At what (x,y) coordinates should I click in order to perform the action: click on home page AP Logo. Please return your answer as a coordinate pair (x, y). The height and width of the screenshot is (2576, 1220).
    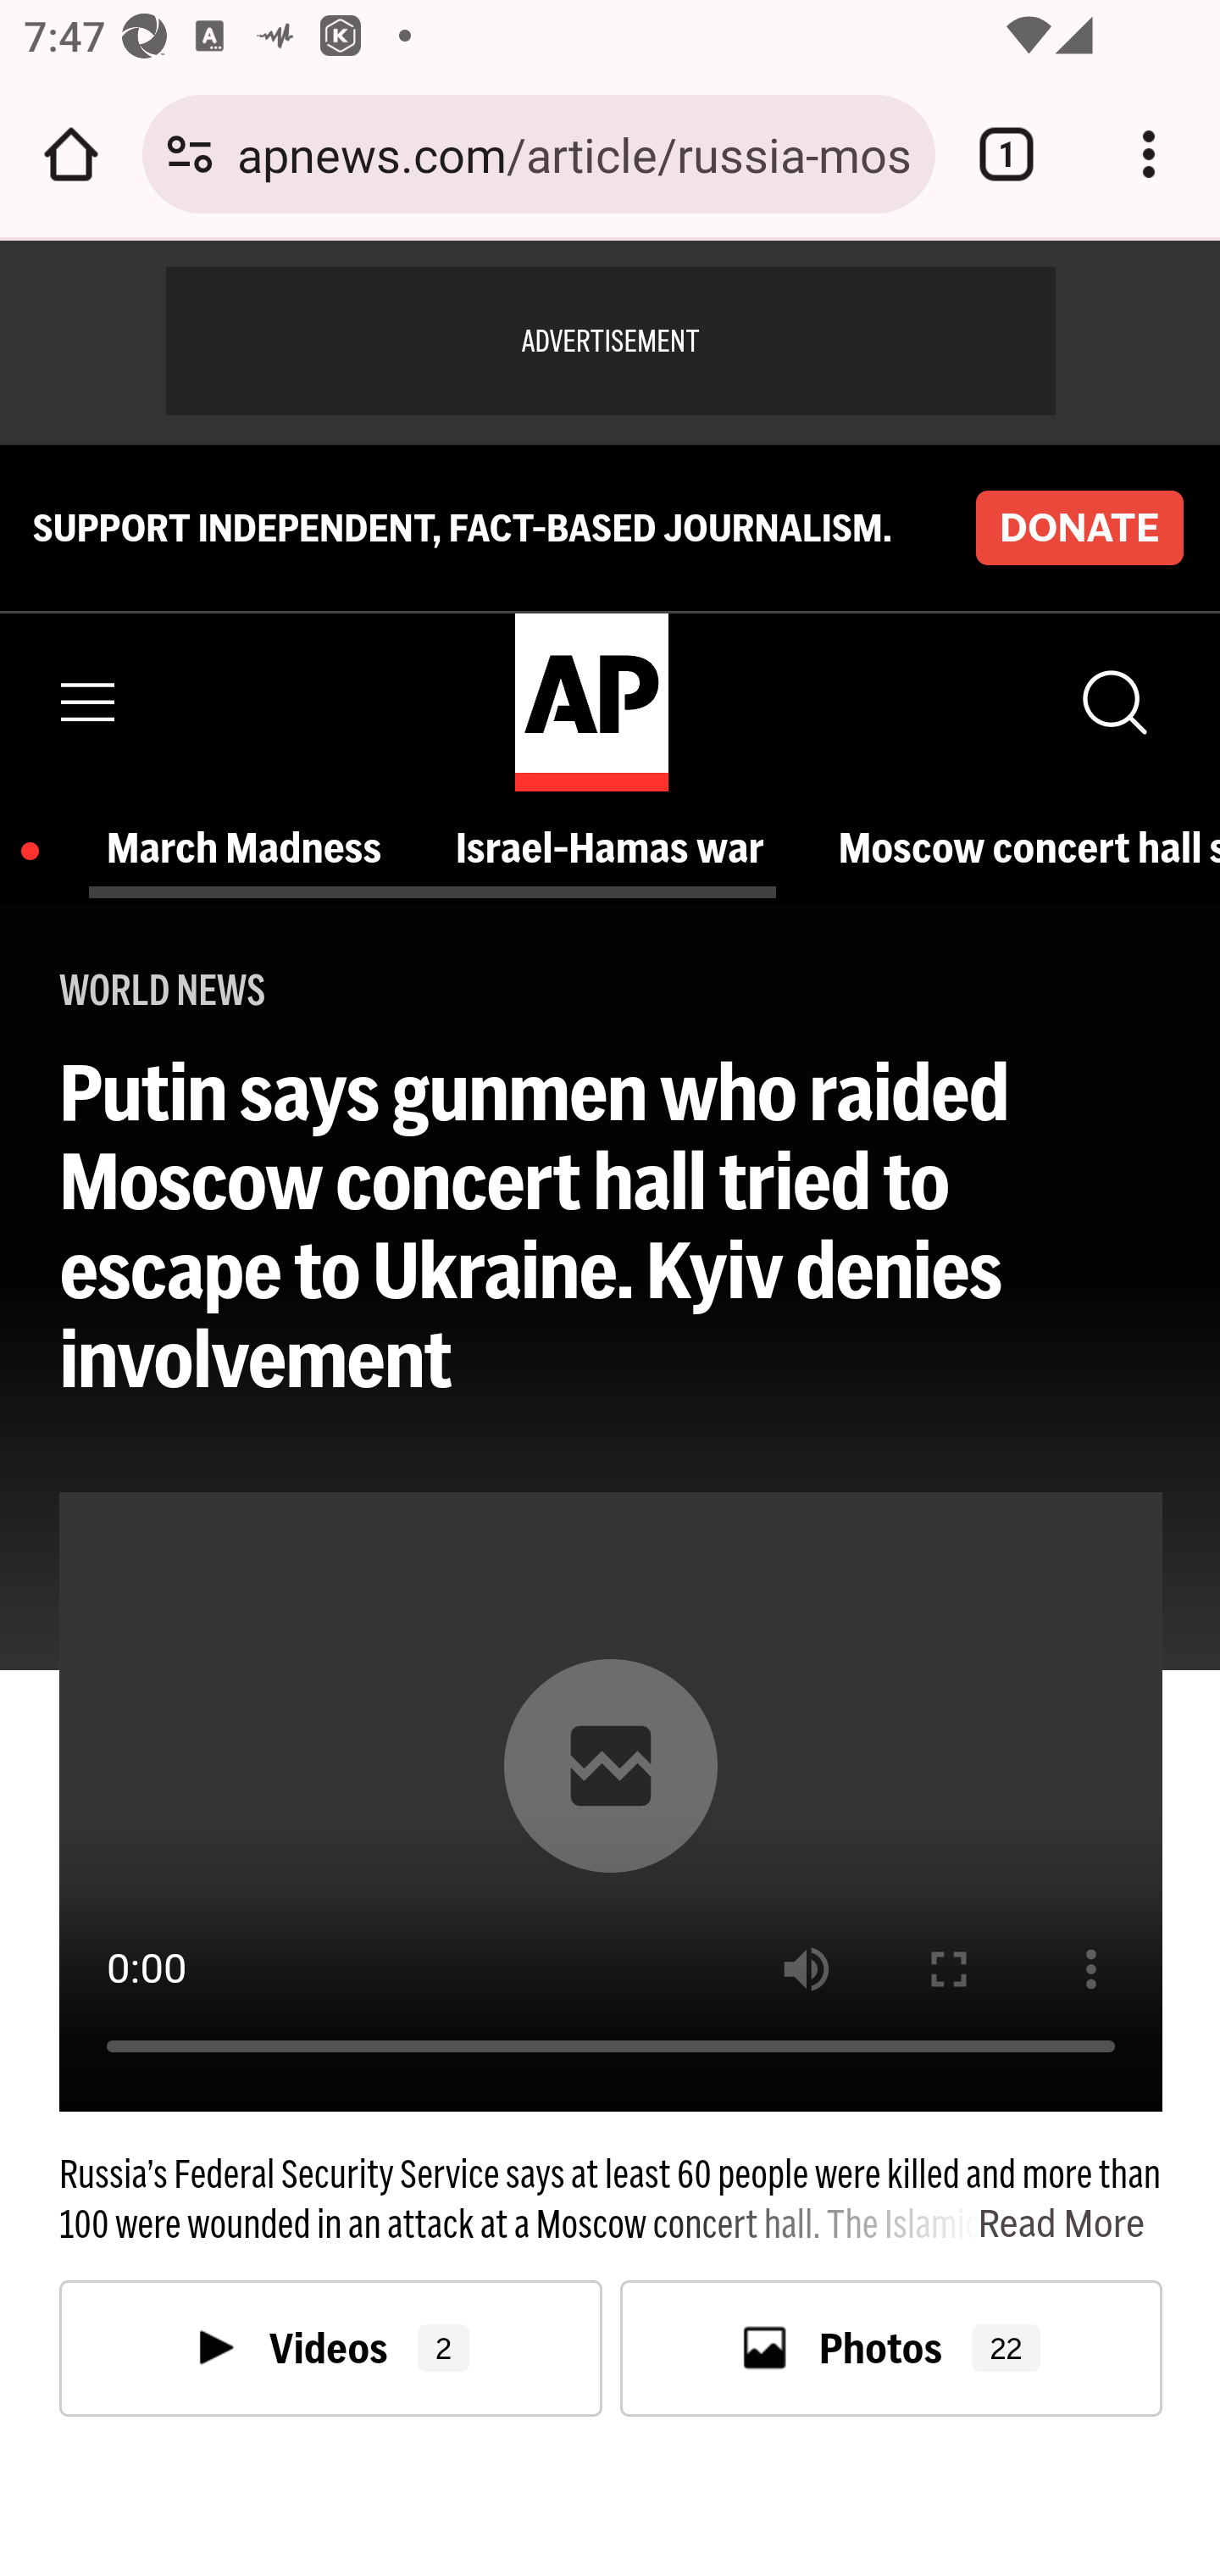
    Looking at the image, I should click on (591, 700).